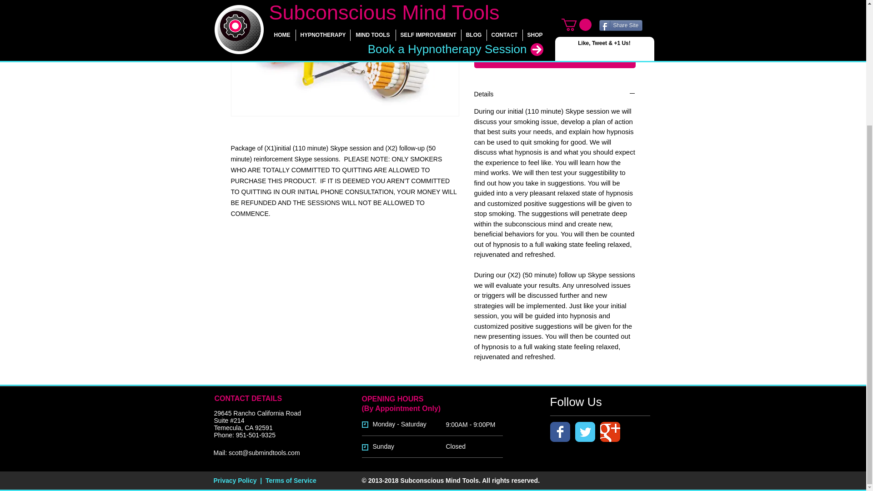 The width and height of the screenshot is (873, 491). What do you see at coordinates (555, 94) in the screenshot?
I see `Details` at bounding box center [555, 94].